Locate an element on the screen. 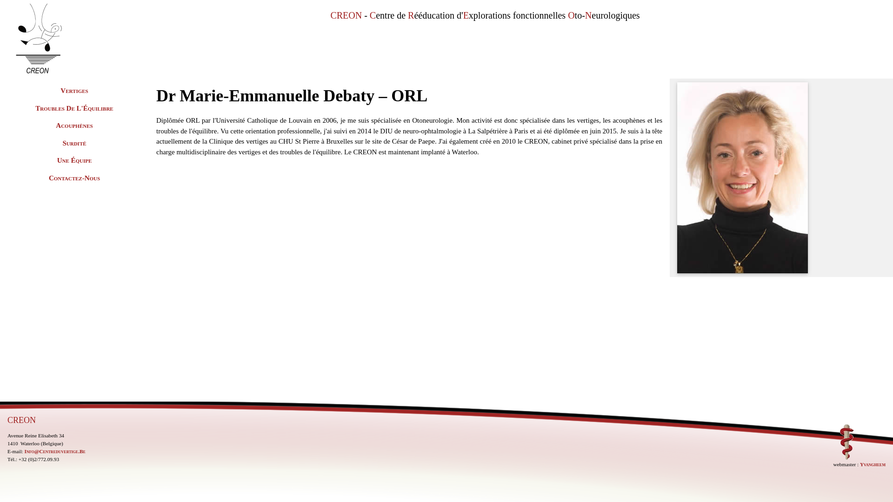 The height and width of the screenshot is (502, 893). Vertiges is located at coordinates (74, 90).